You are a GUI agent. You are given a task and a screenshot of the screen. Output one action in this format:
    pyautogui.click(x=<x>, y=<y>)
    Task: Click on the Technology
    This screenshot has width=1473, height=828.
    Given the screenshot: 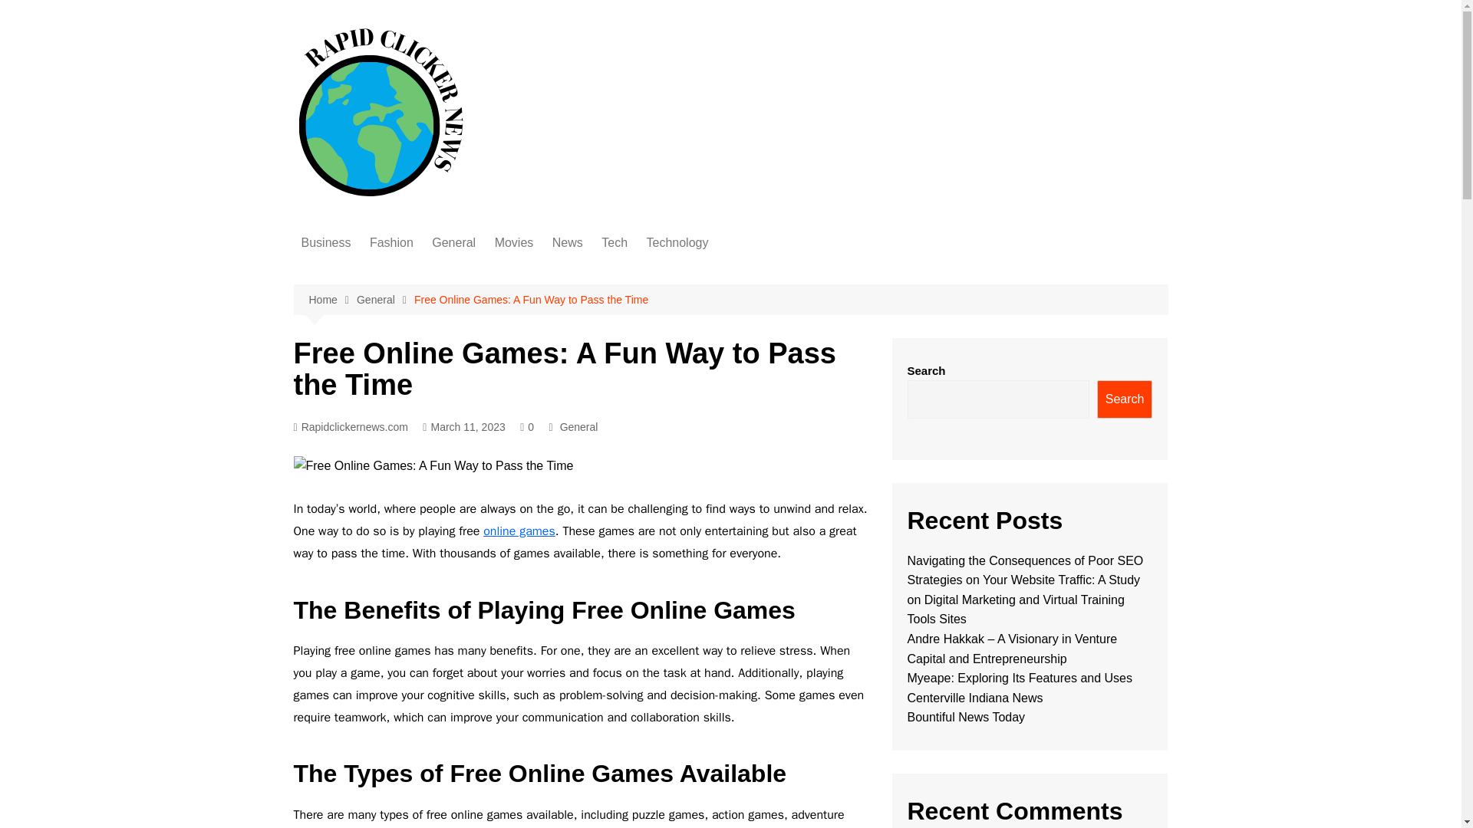 What is the action you would take?
    pyautogui.click(x=677, y=242)
    